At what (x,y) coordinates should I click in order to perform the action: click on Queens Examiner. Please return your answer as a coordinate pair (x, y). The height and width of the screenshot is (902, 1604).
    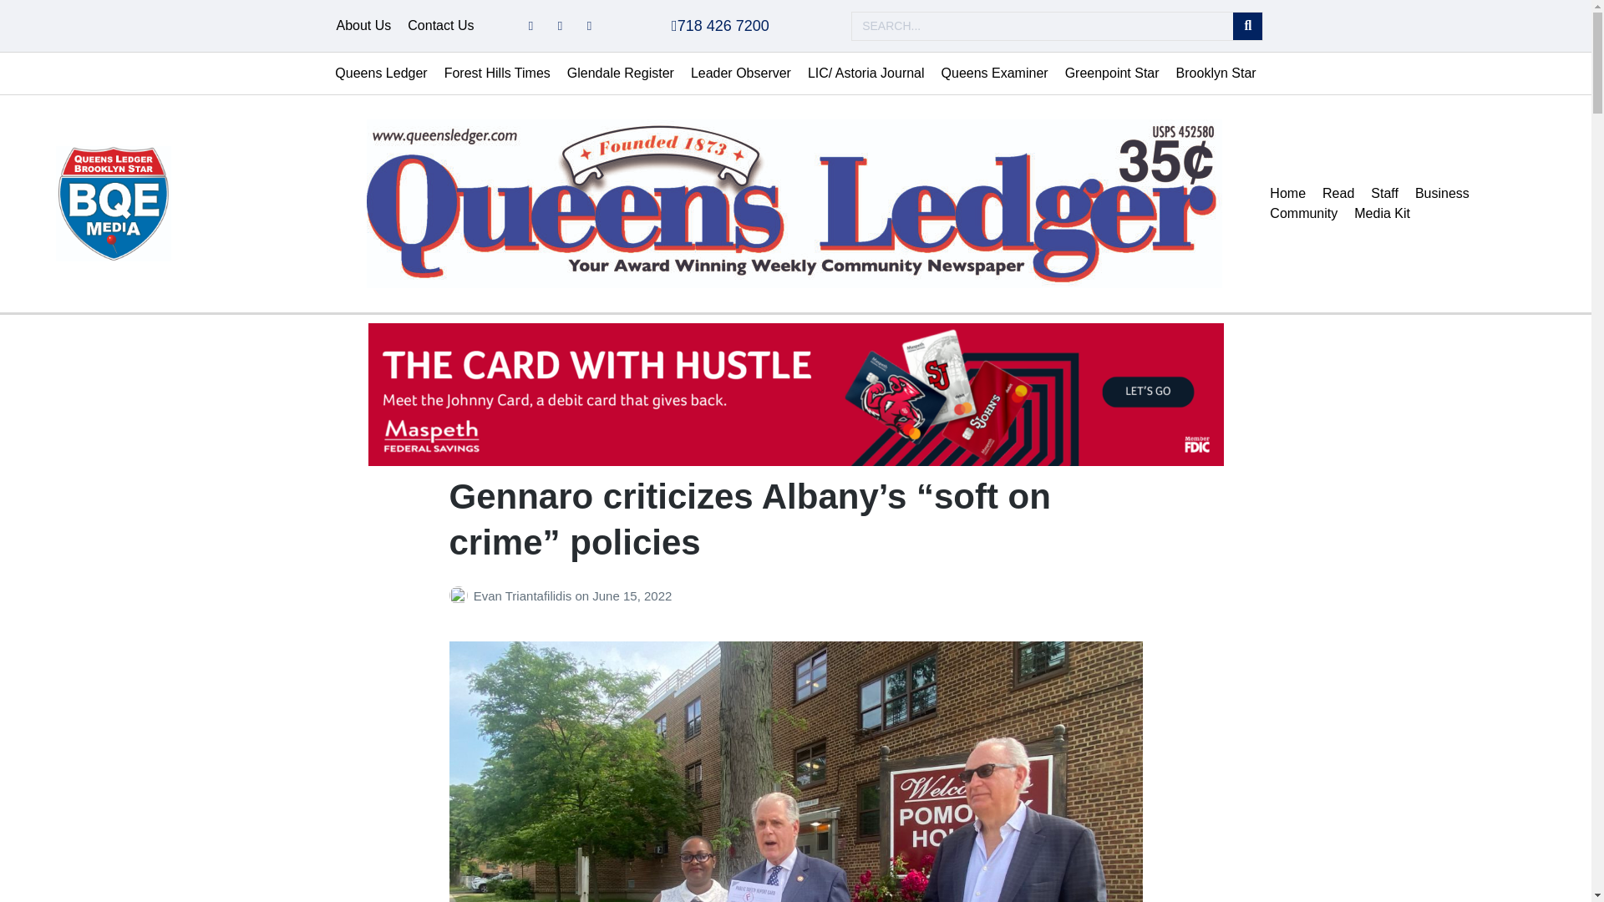
    Looking at the image, I should click on (995, 73).